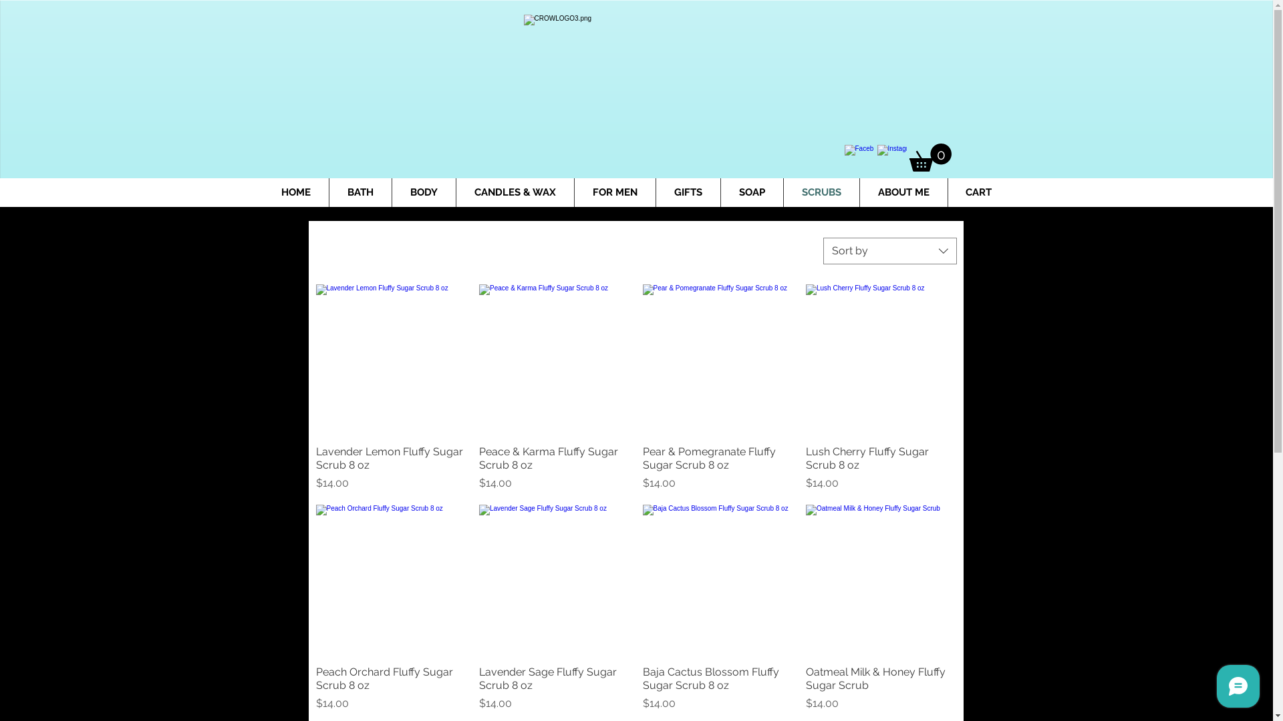 This screenshot has width=1283, height=721. Describe the element at coordinates (890, 251) in the screenshot. I see `Sort by` at that location.